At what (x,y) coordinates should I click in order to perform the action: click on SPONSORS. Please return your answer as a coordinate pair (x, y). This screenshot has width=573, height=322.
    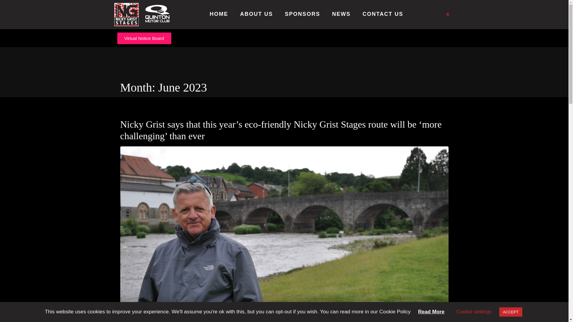
    Looking at the image, I should click on (303, 14).